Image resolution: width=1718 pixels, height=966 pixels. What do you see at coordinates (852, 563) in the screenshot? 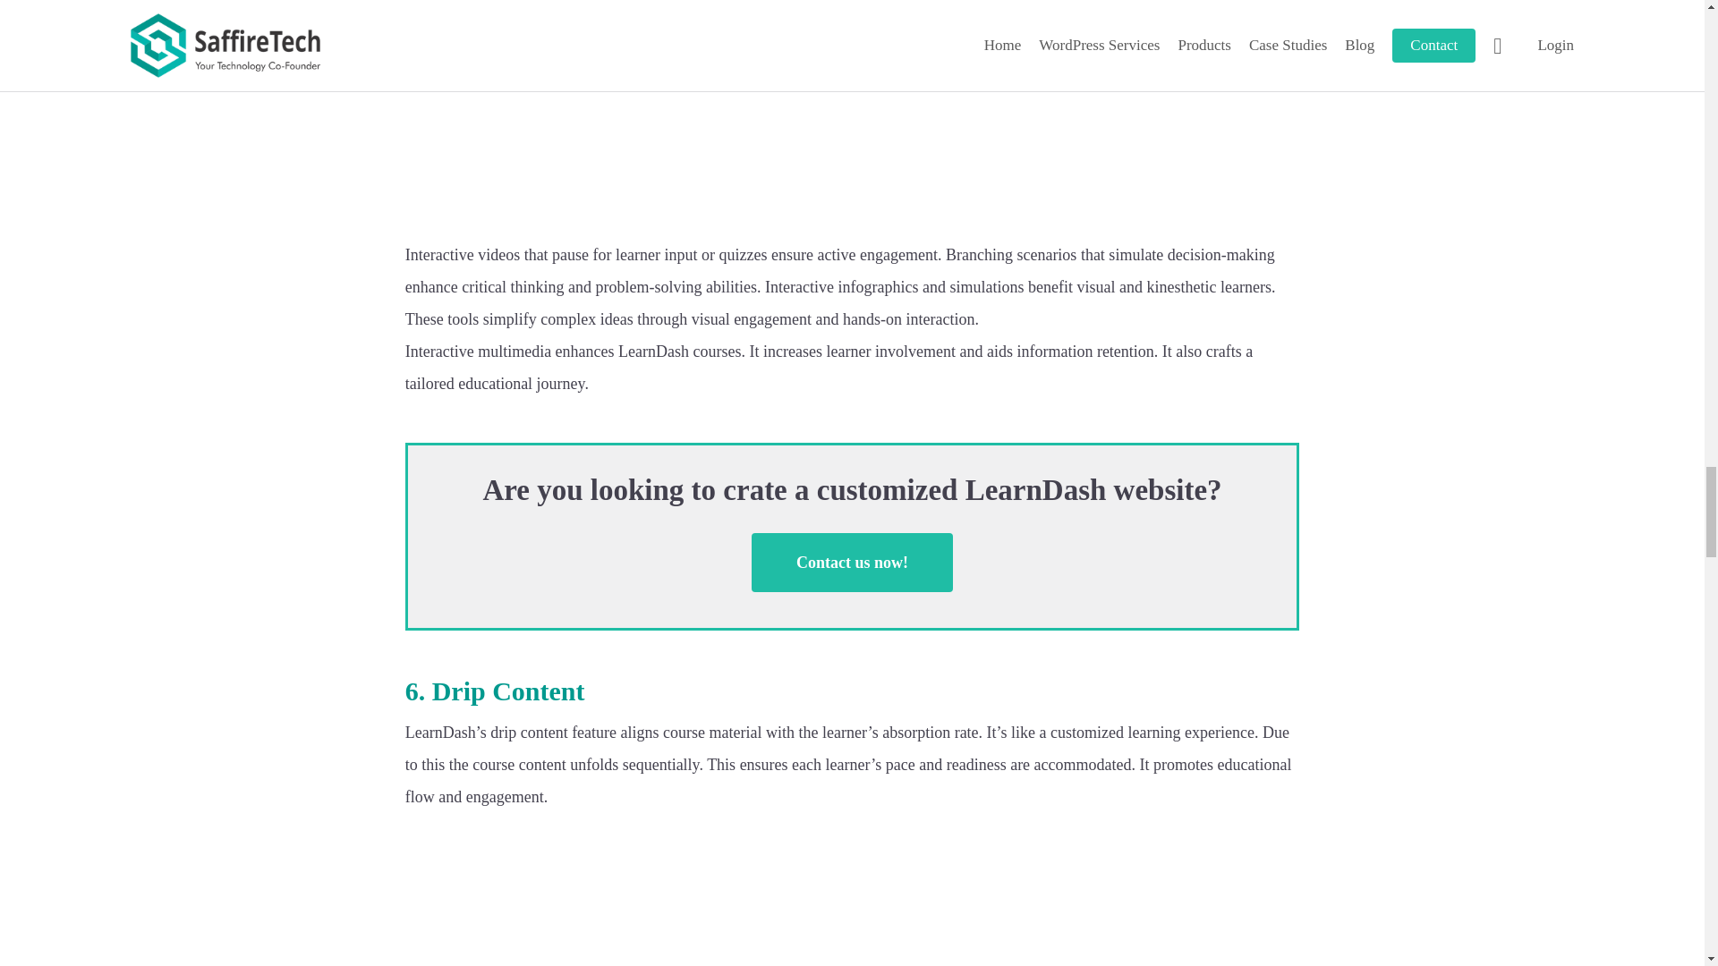
I see `Contact us now!` at bounding box center [852, 563].